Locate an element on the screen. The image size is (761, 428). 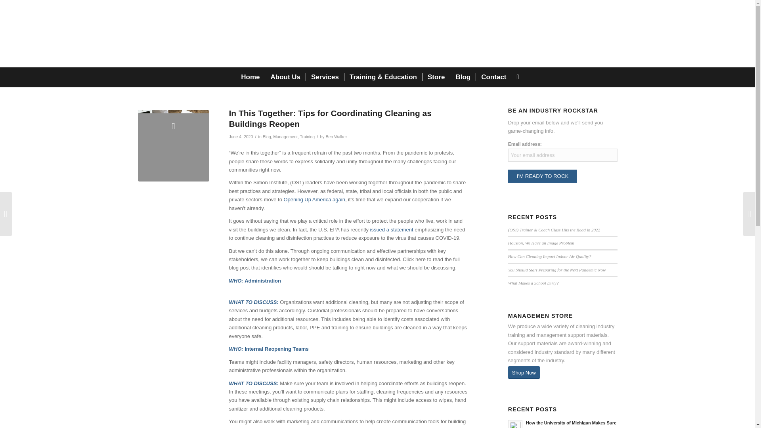
Store is located at coordinates (436, 77).